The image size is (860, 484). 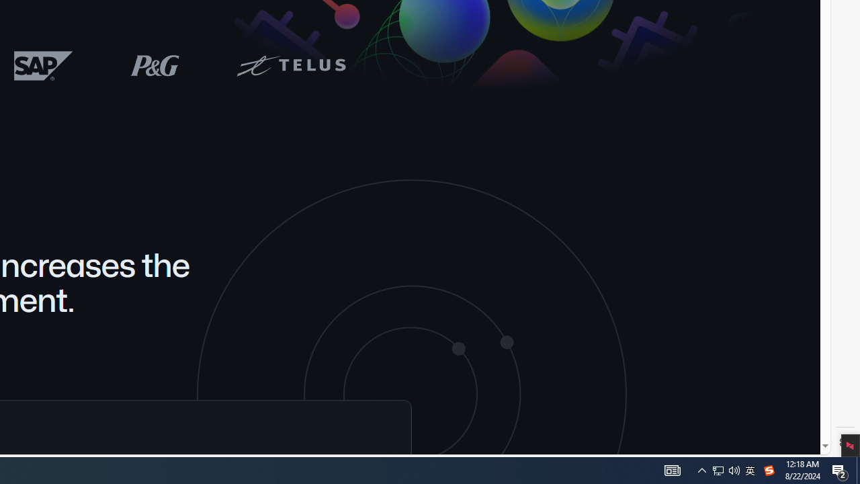 I want to click on P&G logo, so click(x=155, y=65).